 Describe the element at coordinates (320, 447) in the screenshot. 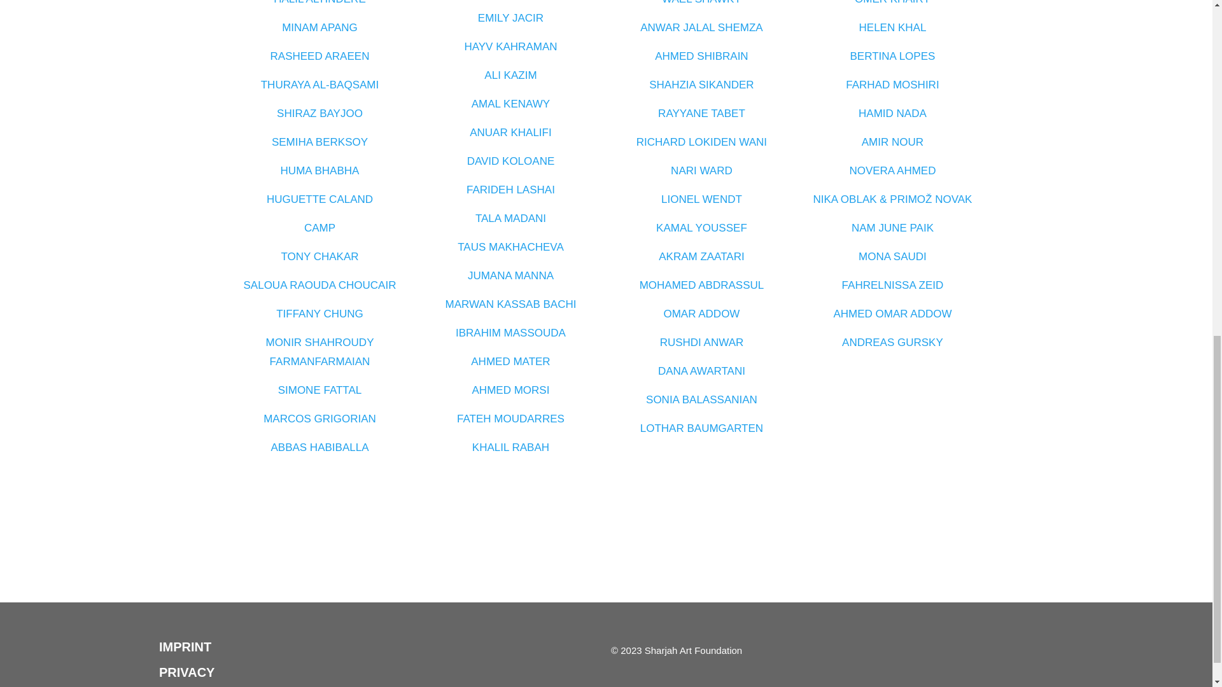

I see `ABBAS HABIBALLA` at that location.